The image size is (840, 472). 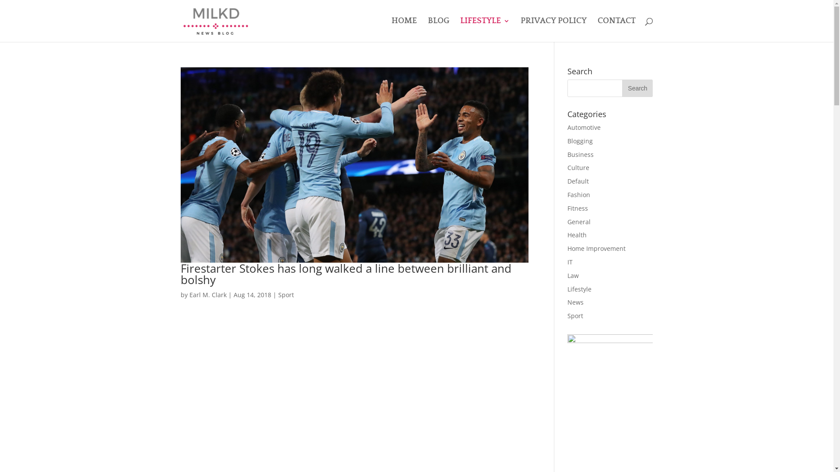 I want to click on BLOG, so click(x=438, y=30).